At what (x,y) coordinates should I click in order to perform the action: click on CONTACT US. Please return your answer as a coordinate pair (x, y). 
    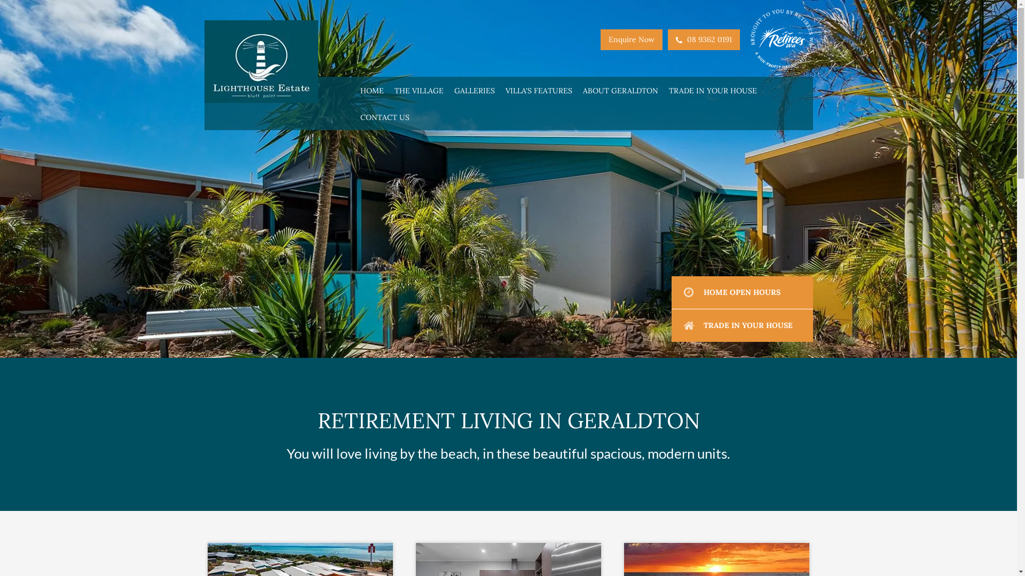
    Looking at the image, I should click on (385, 117).